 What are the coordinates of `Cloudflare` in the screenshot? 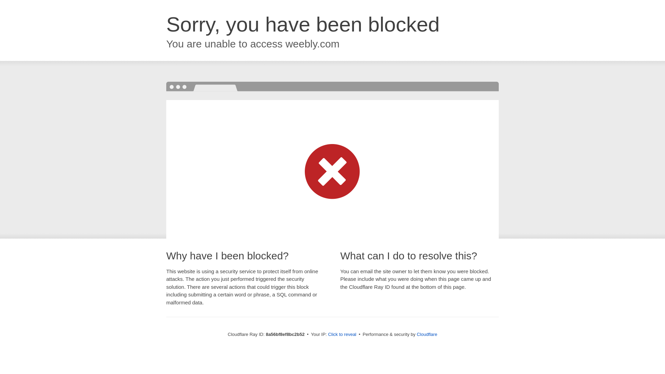 It's located at (427, 334).